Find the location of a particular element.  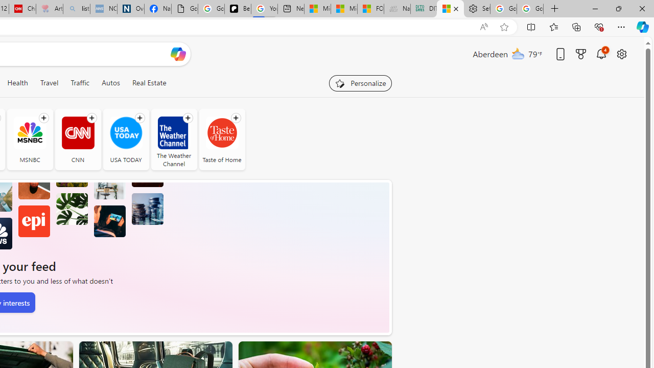

Arthritis: Ask Health Professionals - Sleeping is located at coordinates (49, 9).